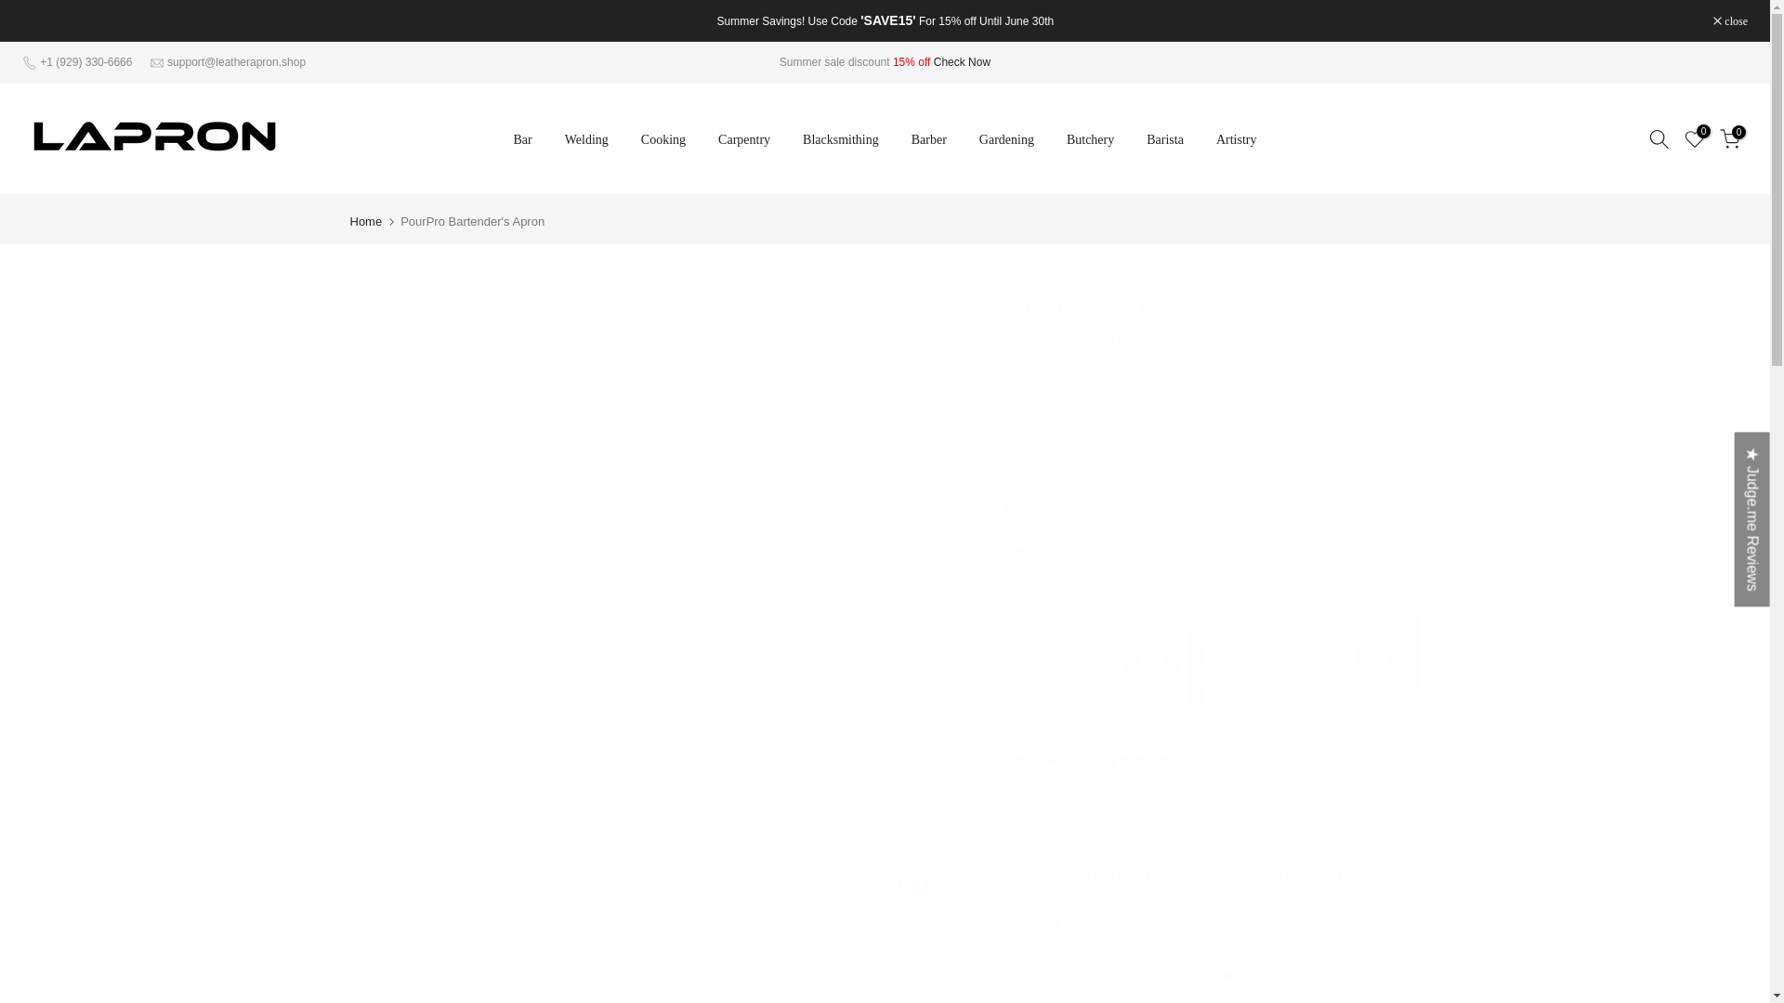 This screenshot has height=1003, width=1784. I want to click on close, so click(1730, 20).